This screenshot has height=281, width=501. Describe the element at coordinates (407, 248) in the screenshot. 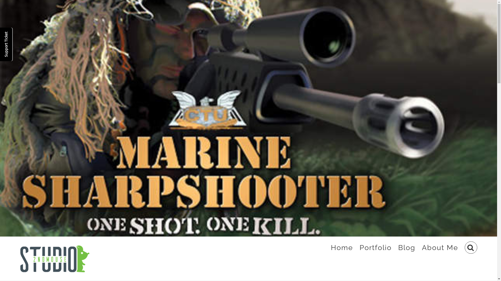

I see `Blog` at that location.